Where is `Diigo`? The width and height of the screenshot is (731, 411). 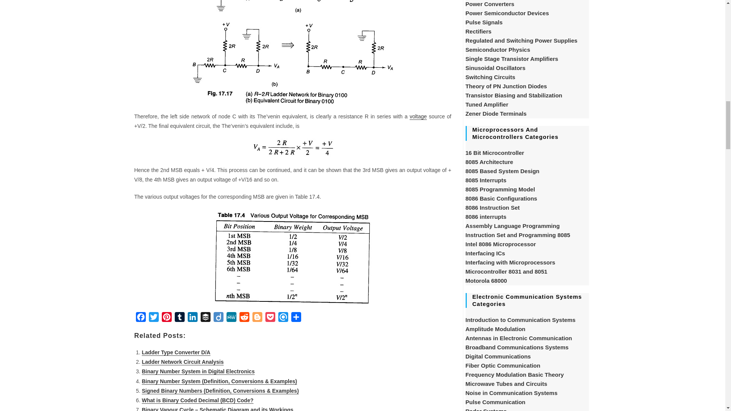 Diigo is located at coordinates (218, 318).